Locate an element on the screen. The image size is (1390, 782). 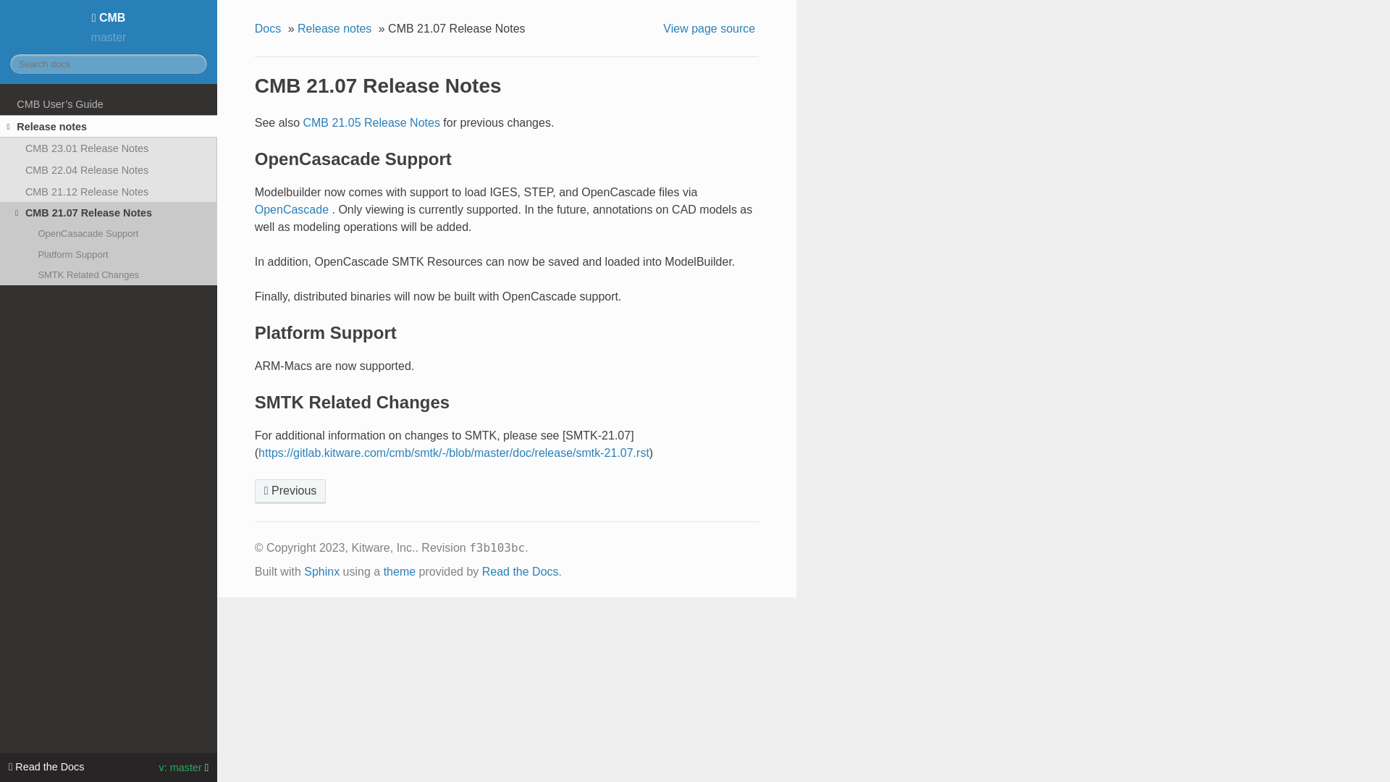
Sphinx is located at coordinates (321, 571).